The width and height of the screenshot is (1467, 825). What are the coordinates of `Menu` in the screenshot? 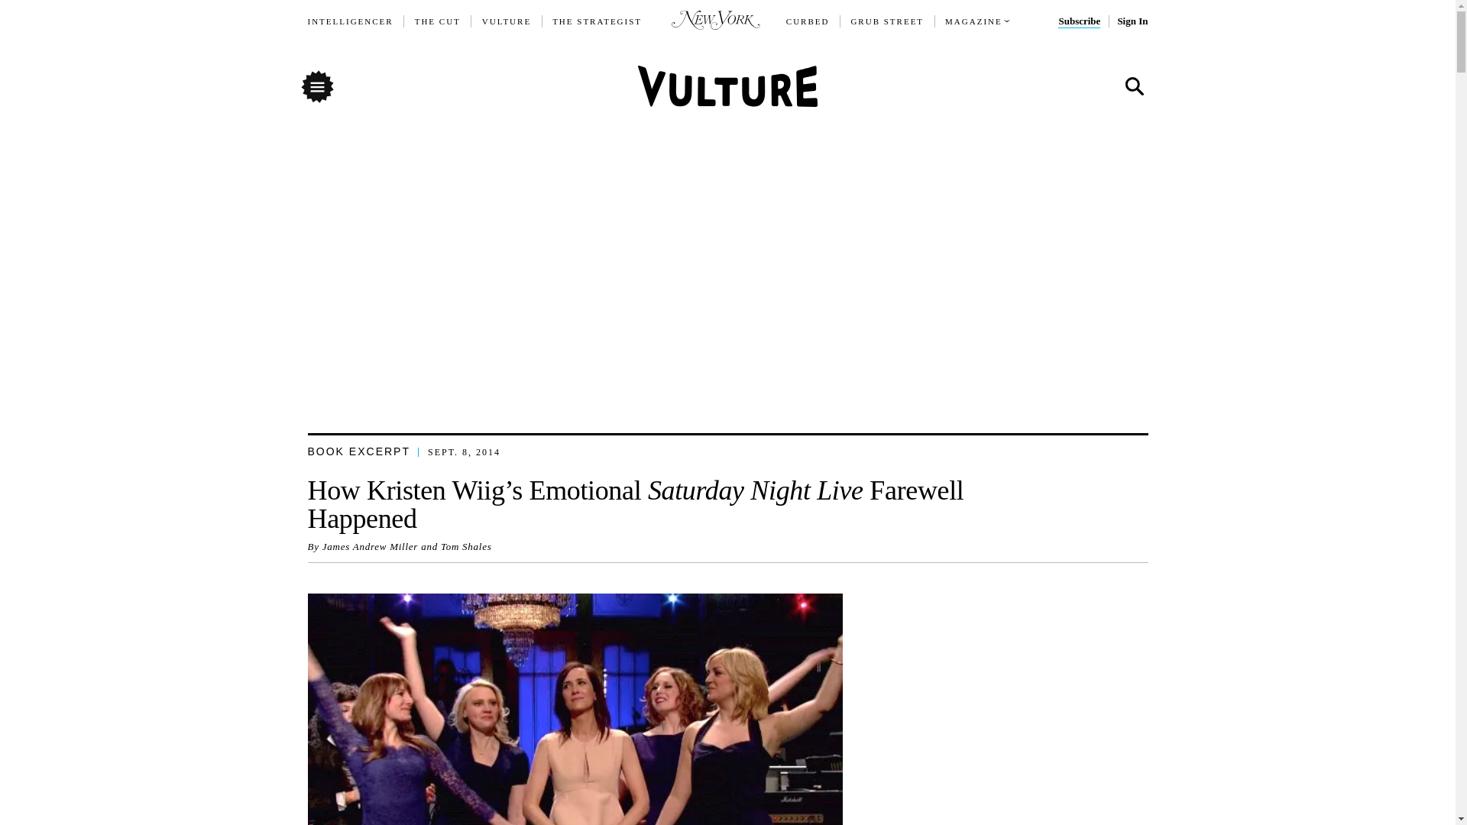 It's located at (316, 86).